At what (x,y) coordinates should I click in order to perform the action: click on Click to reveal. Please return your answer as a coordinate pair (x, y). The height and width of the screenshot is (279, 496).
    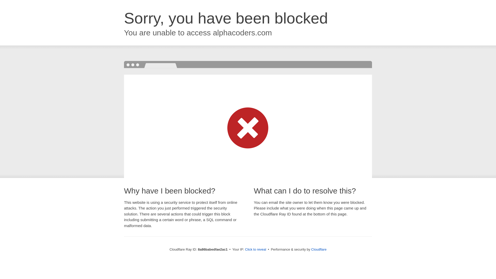
    Looking at the image, I should click on (256, 250).